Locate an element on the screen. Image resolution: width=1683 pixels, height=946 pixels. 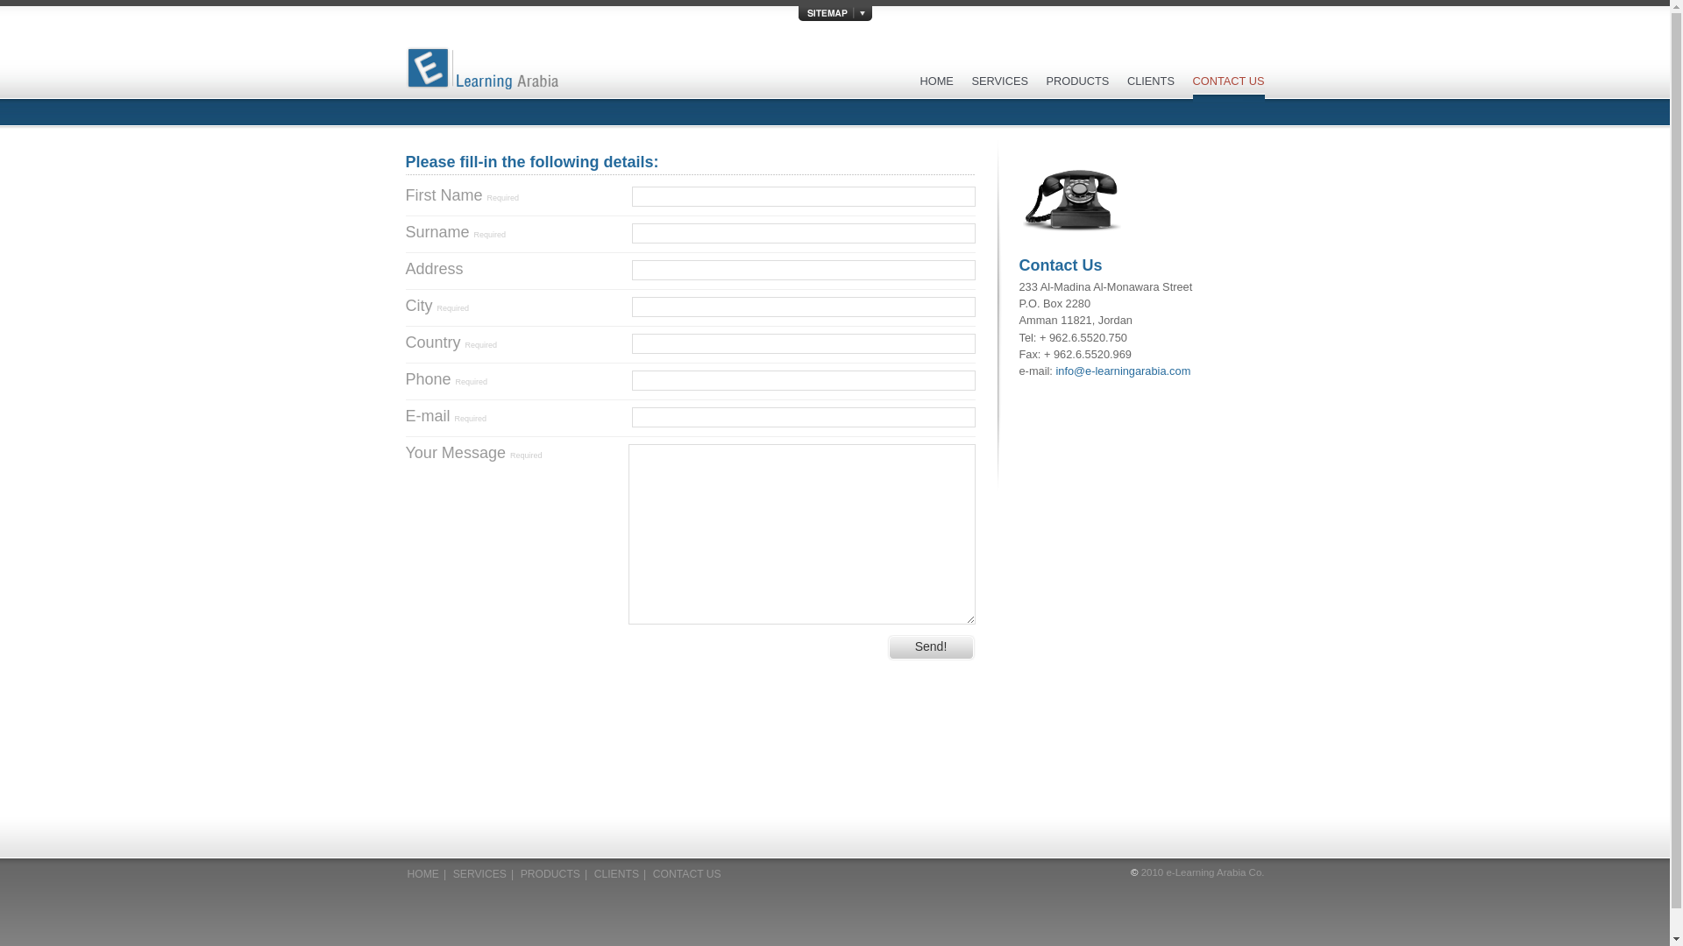
CLIENTS is located at coordinates (1151, 89).